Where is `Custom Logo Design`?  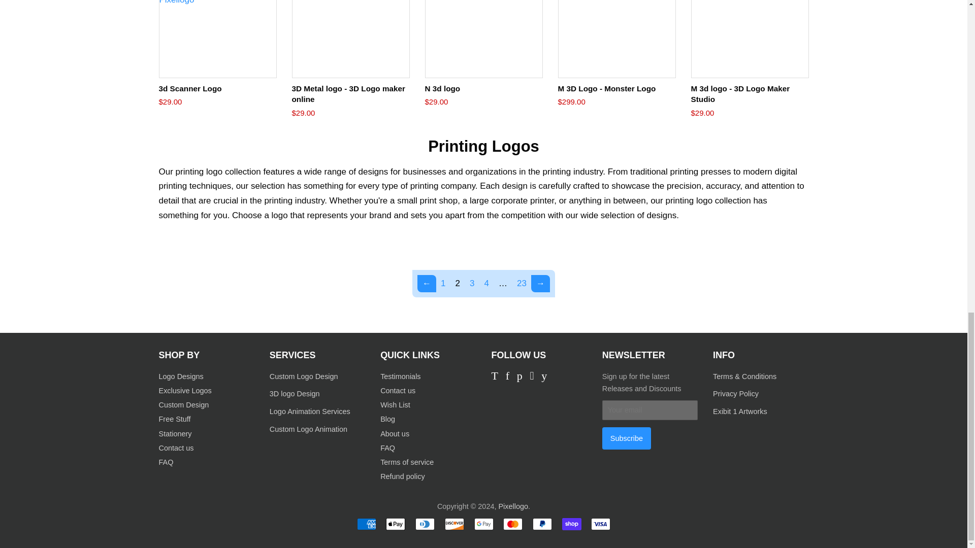 Custom Logo Design is located at coordinates (304, 376).